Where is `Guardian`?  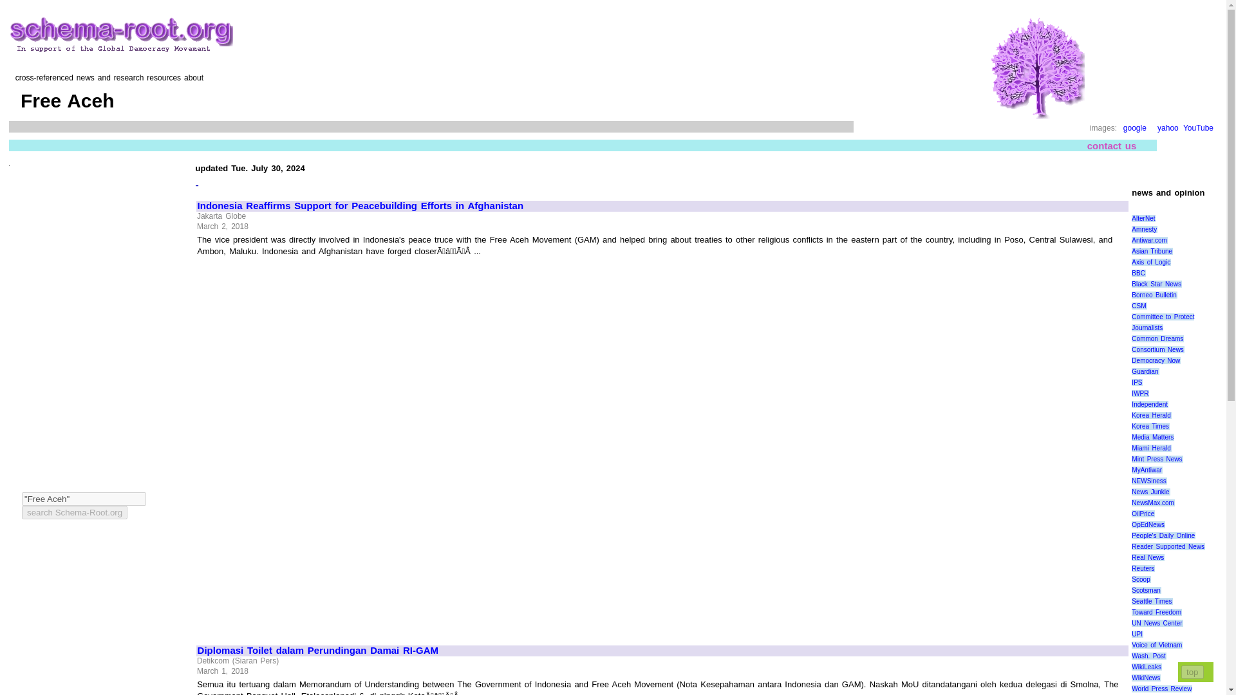 Guardian is located at coordinates (1145, 372).